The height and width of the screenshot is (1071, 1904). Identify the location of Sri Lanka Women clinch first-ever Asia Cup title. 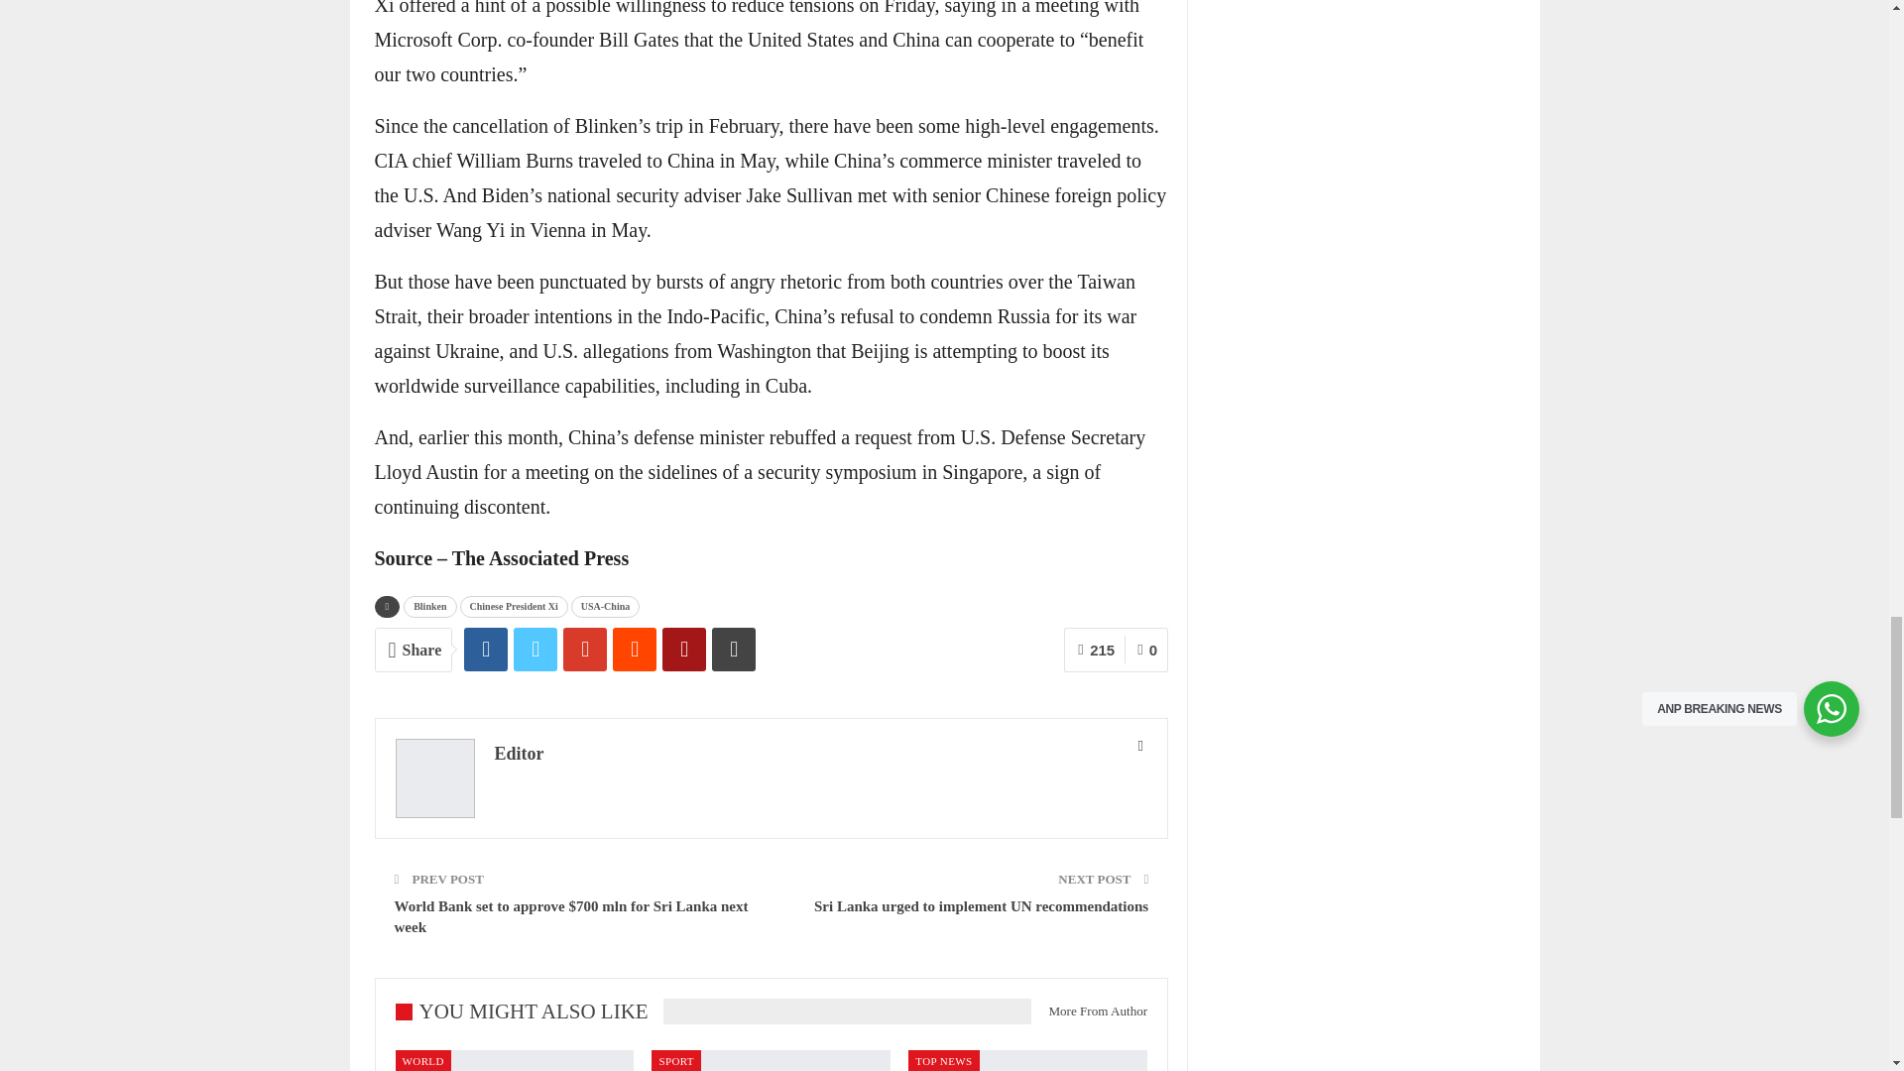
(771, 1061).